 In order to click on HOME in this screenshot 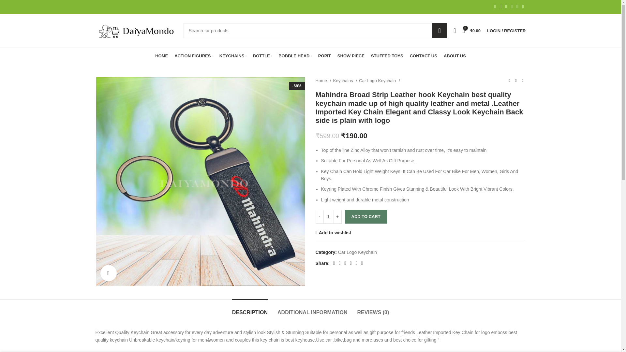, I will do `click(161, 56)`.